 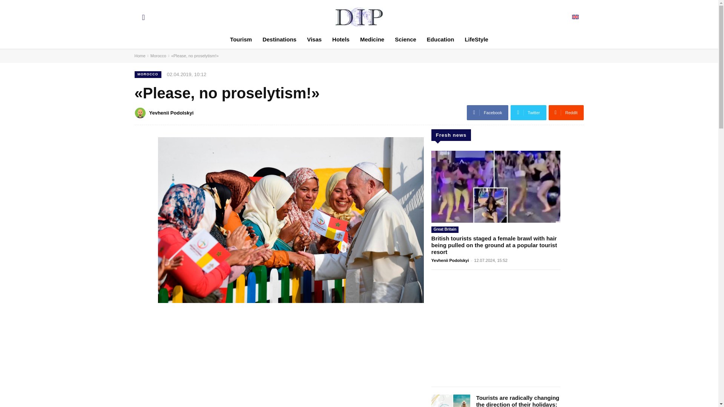 What do you see at coordinates (405, 39) in the screenshot?
I see `Science` at bounding box center [405, 39].